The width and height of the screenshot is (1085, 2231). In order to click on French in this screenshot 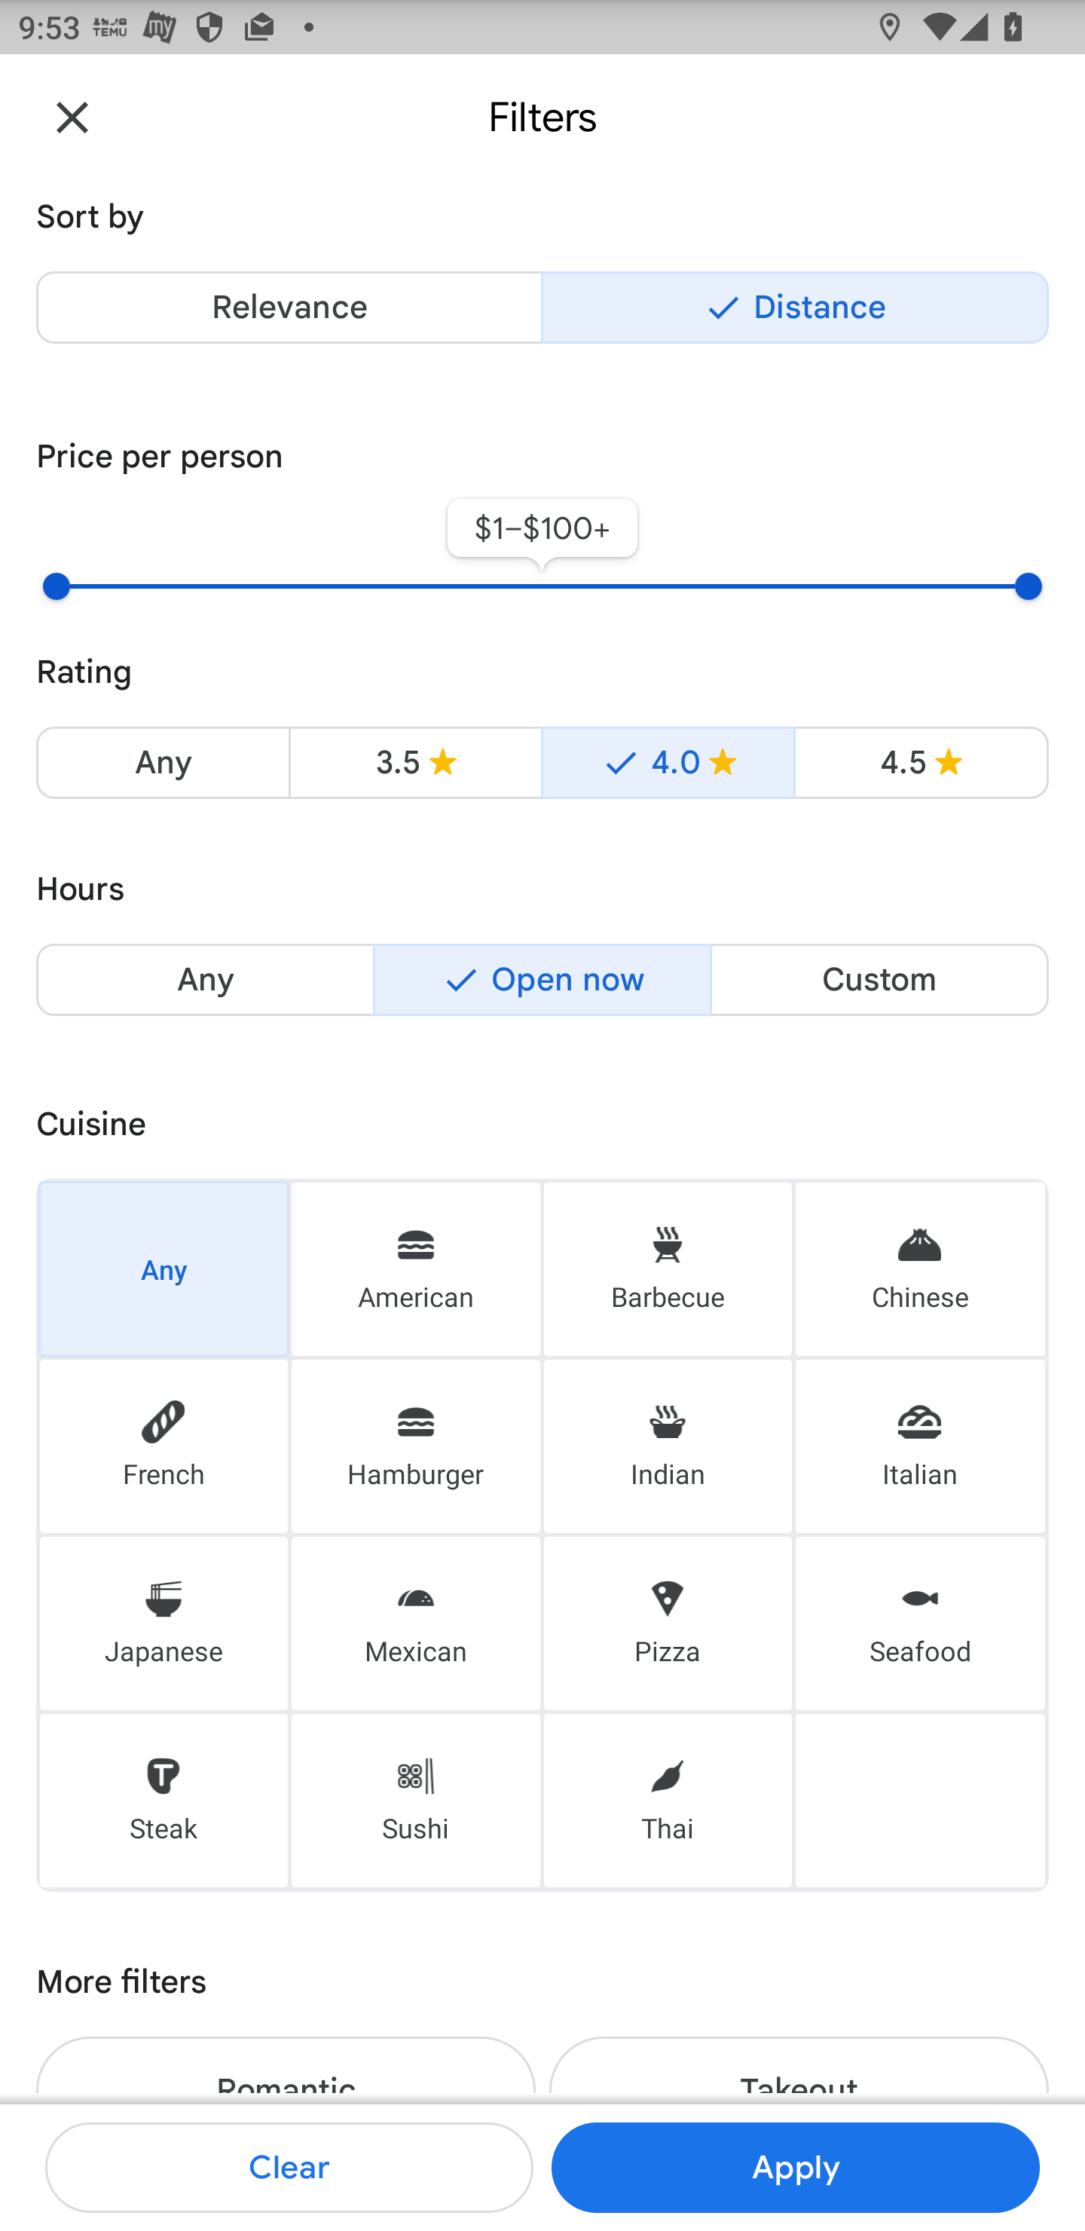, I will do `click(164, 1446)`.